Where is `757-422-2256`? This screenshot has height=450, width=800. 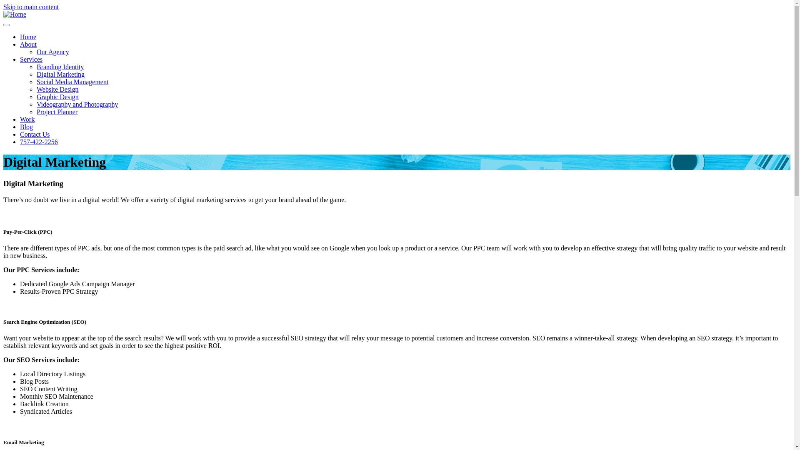 757-422-2256 is located at coordinates (39, 142).